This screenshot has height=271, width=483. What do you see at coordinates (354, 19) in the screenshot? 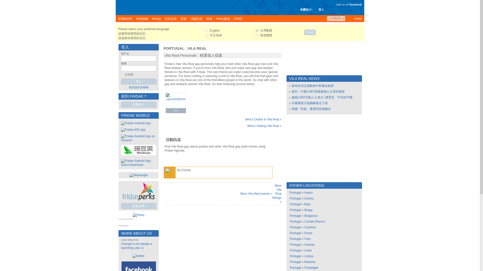
I see `4,946` at bounding box center [354, 19].